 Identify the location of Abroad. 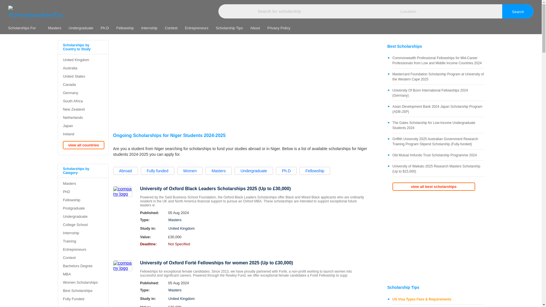
(125, 171).